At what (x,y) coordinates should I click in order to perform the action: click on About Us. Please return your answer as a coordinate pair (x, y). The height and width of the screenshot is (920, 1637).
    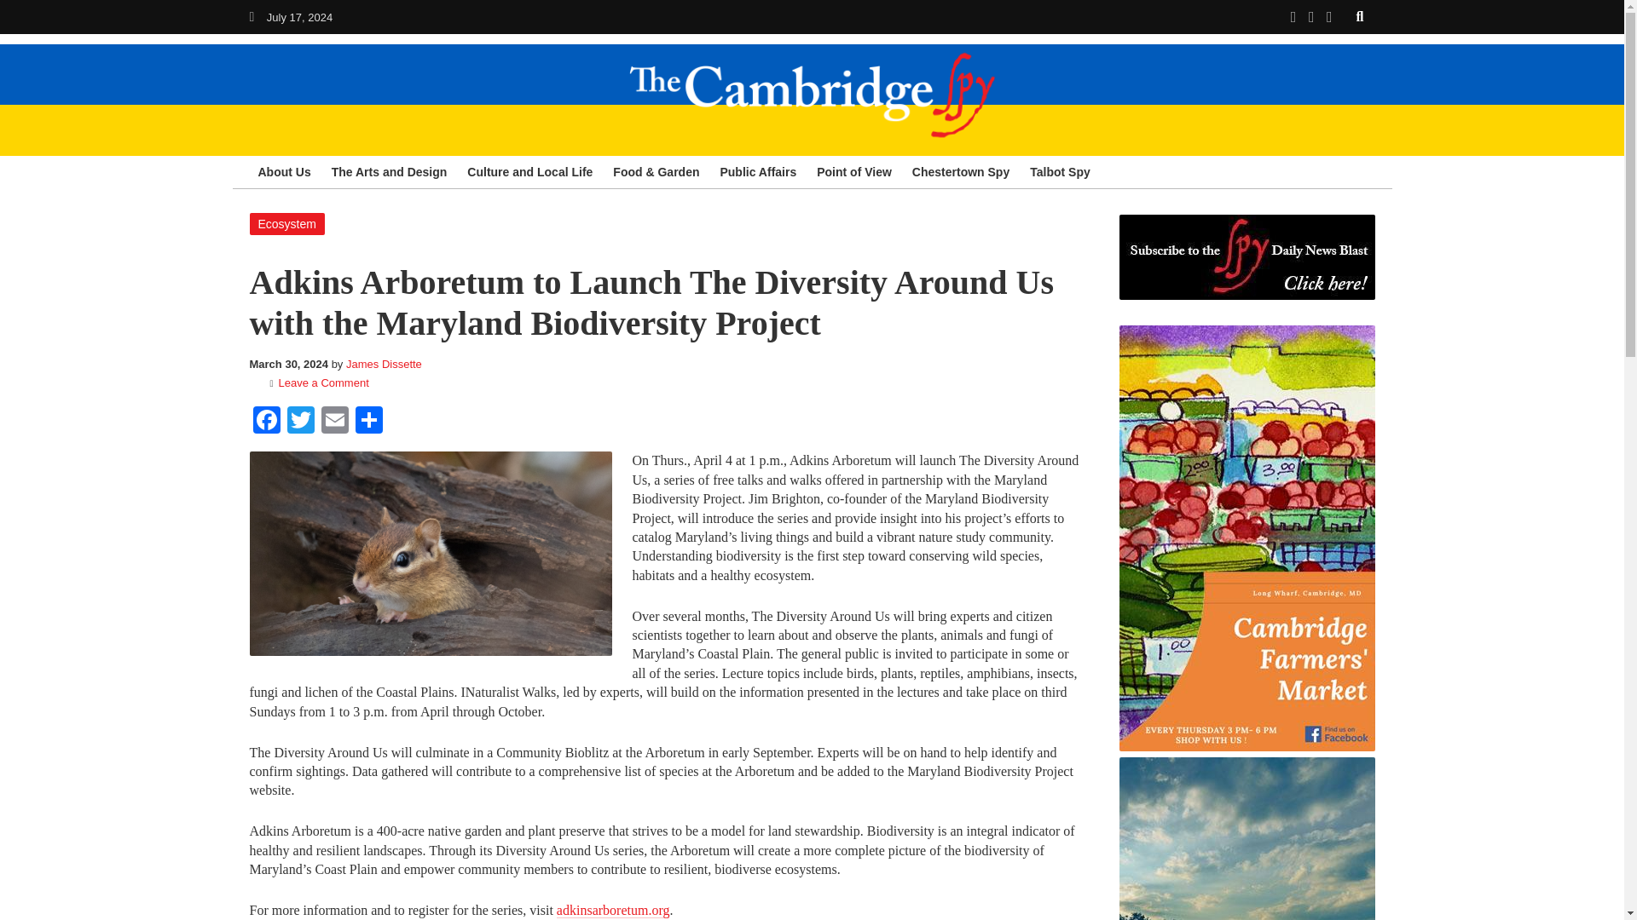
    Looking at the image, I should click on (283, 172).